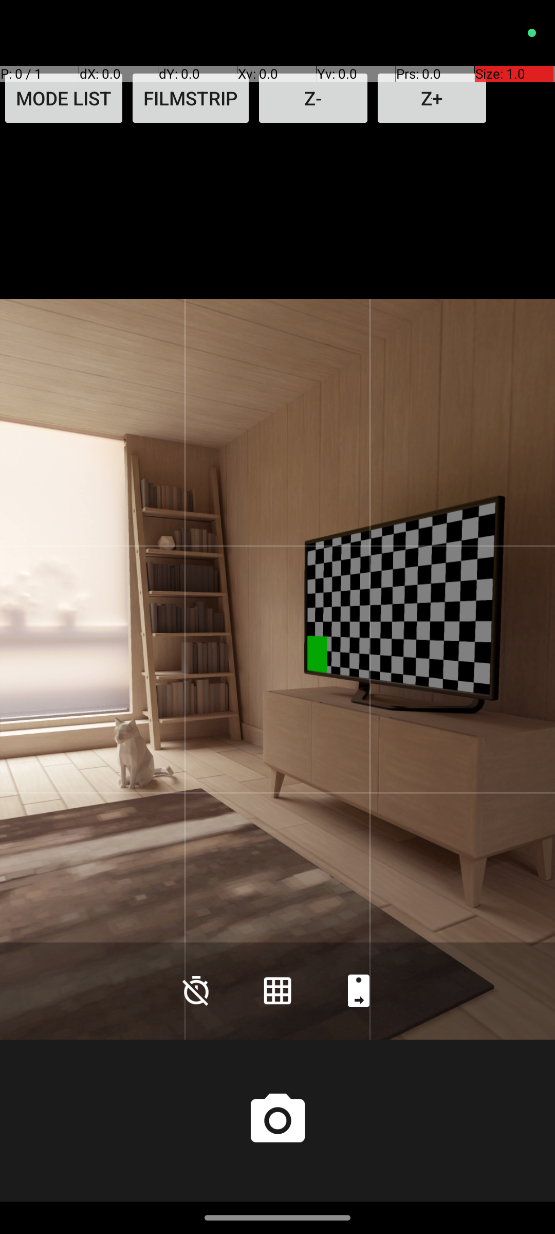 This screenshot has height=1234, width=555. Describe the element at coordinates (196, 990) in the screenshot. I see `Countdown timer is off` at that location.